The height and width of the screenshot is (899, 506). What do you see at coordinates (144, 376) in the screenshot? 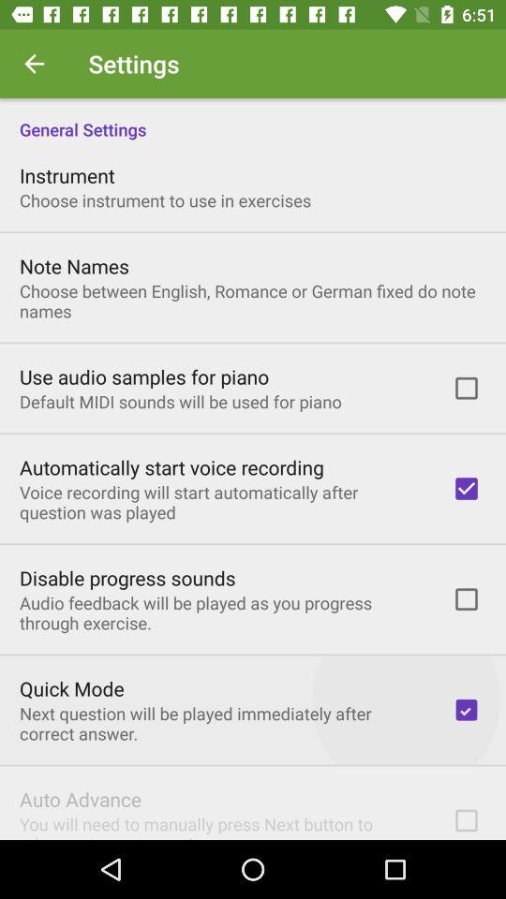
I see `open icon below the choose between english icon` at bounding box center [144, 376].